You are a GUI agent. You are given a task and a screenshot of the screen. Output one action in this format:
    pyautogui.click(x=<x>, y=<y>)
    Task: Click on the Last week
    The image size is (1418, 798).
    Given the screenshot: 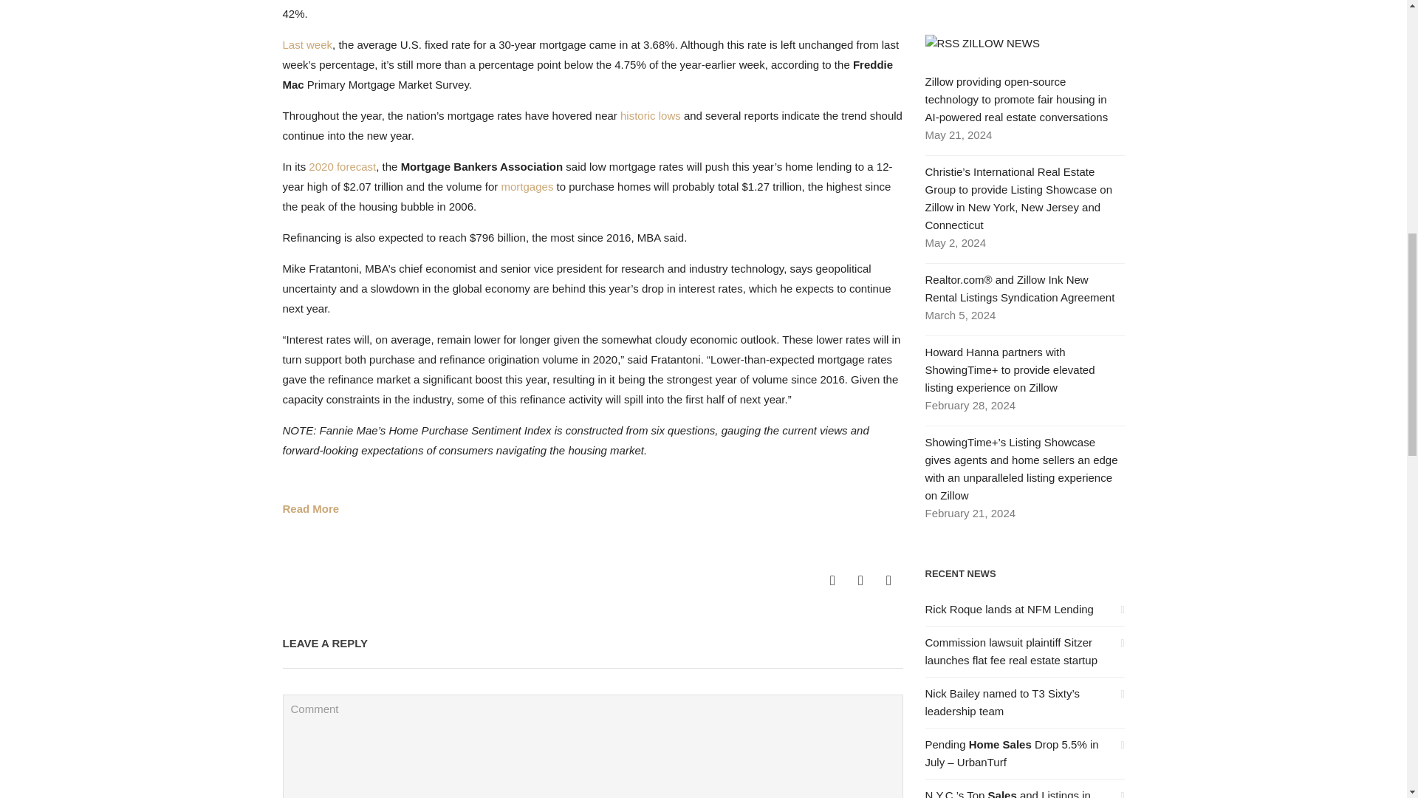 What is the action you would take?
    pyautogui.click(x=307, y=44)
    